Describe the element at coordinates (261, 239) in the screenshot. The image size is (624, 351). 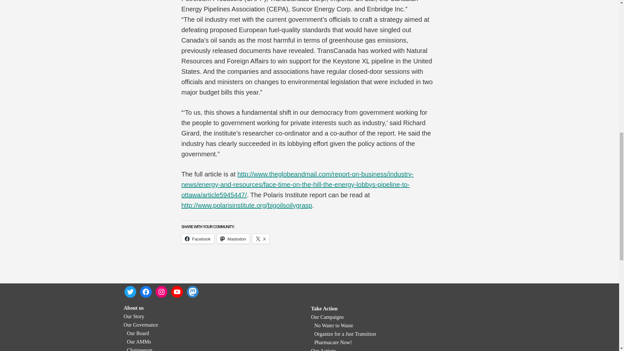
I see `Click to share on X` at that location.